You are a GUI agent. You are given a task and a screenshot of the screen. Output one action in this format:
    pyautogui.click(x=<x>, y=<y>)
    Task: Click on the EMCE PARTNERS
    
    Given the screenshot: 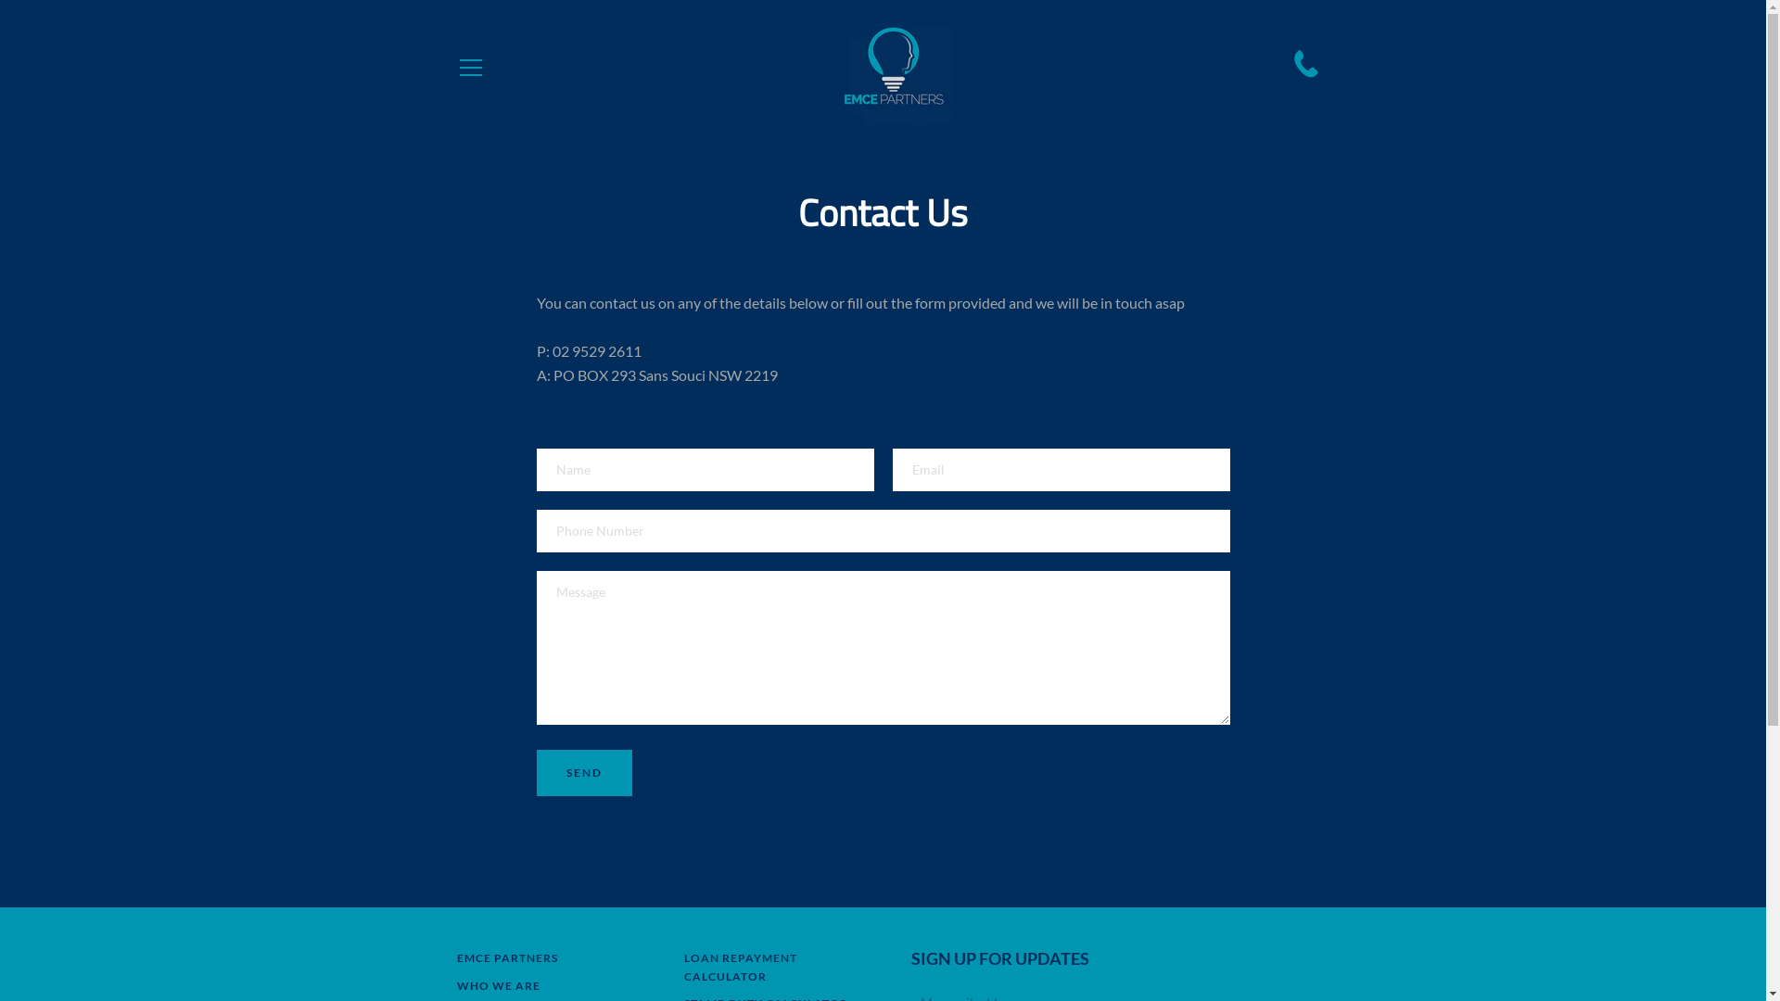 What is the action you would take?
    pyautogui.click(x=506, y=958)
    